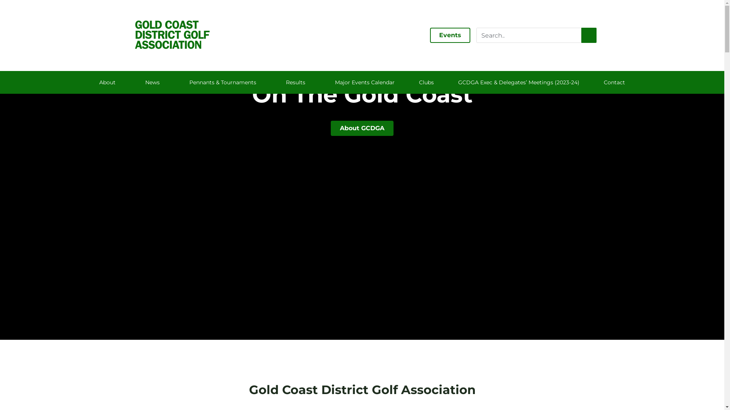  Describe the element at coordinates (614, 82) in the screenshot. I see `Contact` at that location.